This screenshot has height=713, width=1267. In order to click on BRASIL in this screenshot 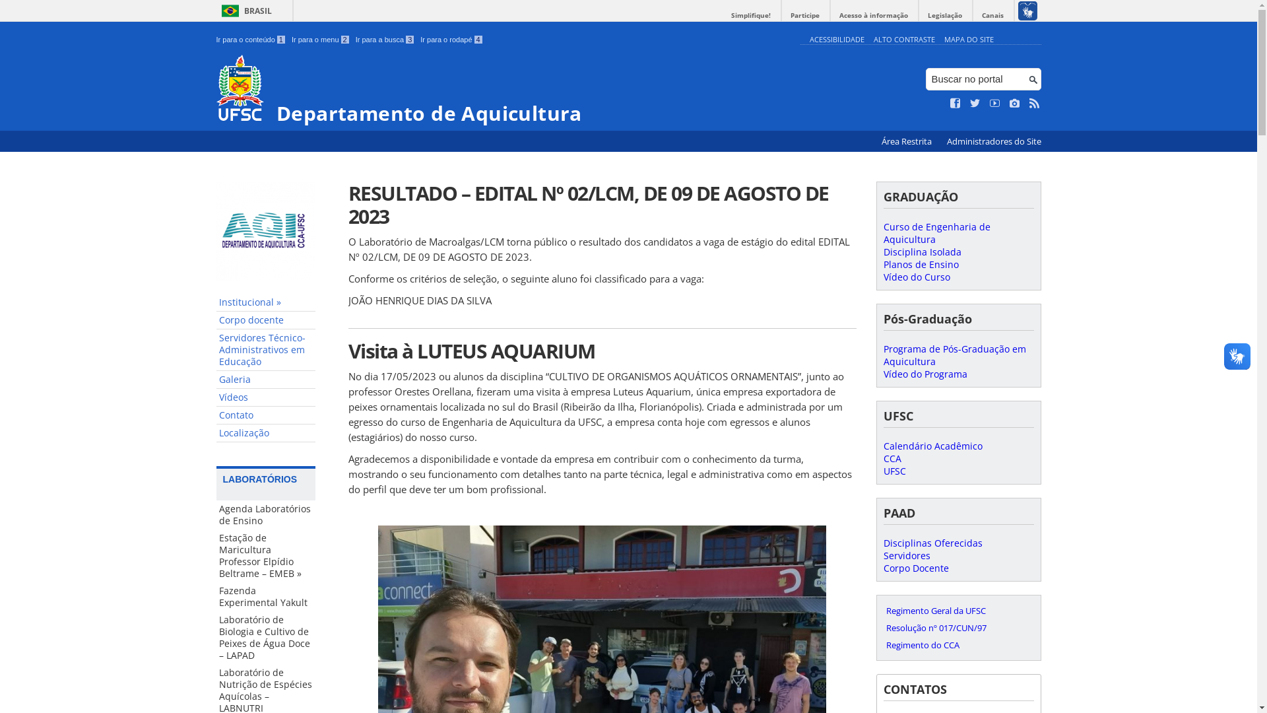, I will do `click(244, 11)`.